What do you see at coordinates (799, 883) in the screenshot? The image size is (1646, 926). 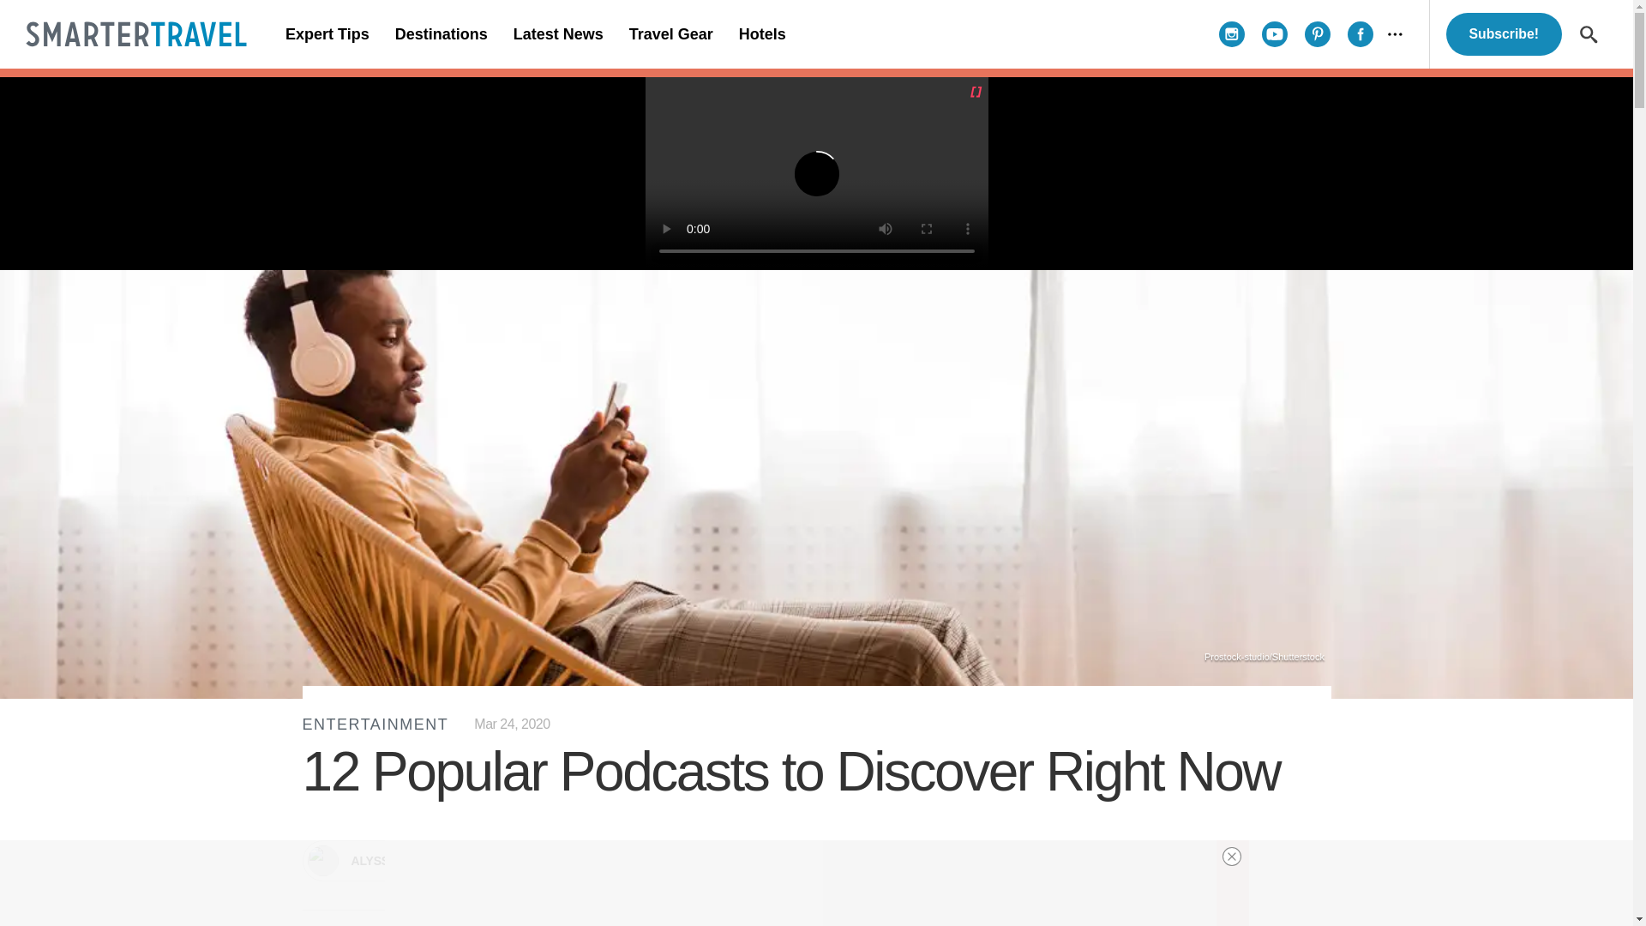 I see `3rd party ad content` at bounding box center [799, 883].